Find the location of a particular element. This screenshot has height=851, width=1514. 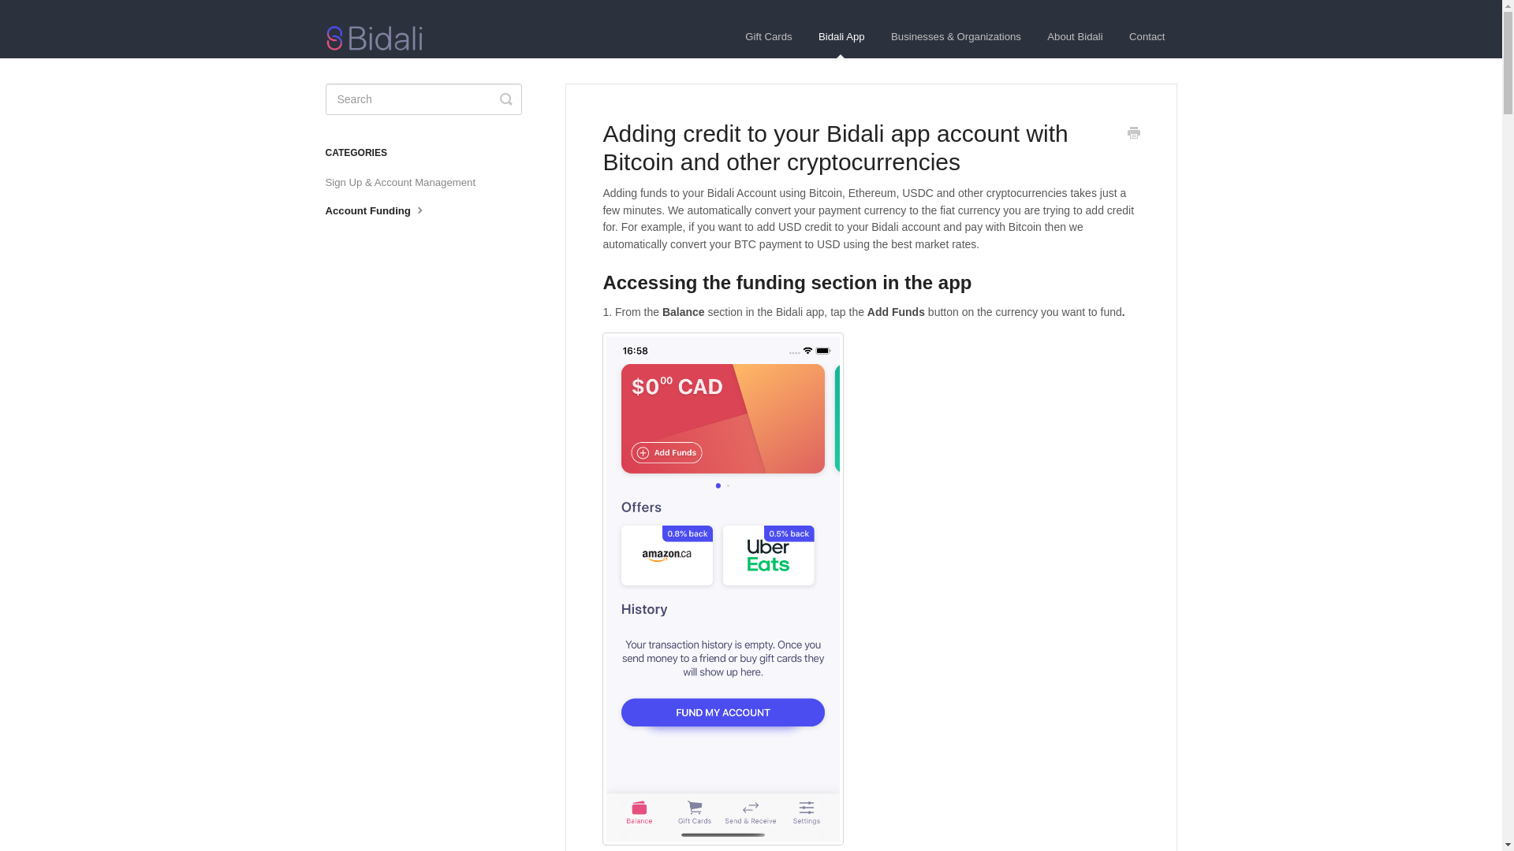

search-query is located at coordinates (423, 98).